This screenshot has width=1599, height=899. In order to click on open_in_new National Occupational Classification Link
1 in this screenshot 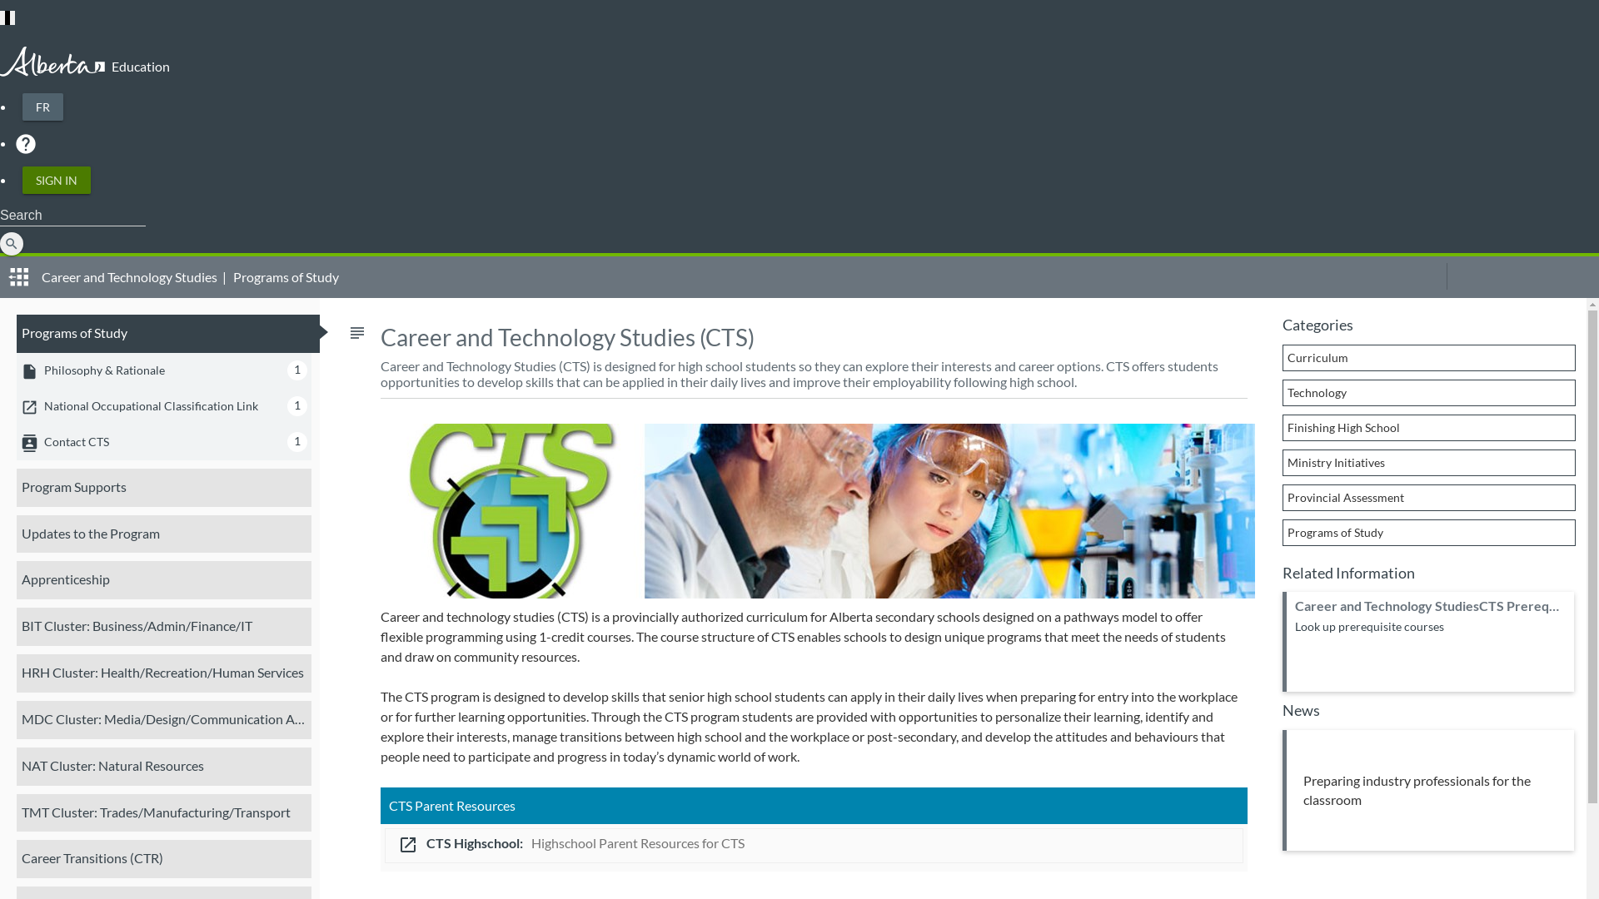, I will do `click(164, 406)`.